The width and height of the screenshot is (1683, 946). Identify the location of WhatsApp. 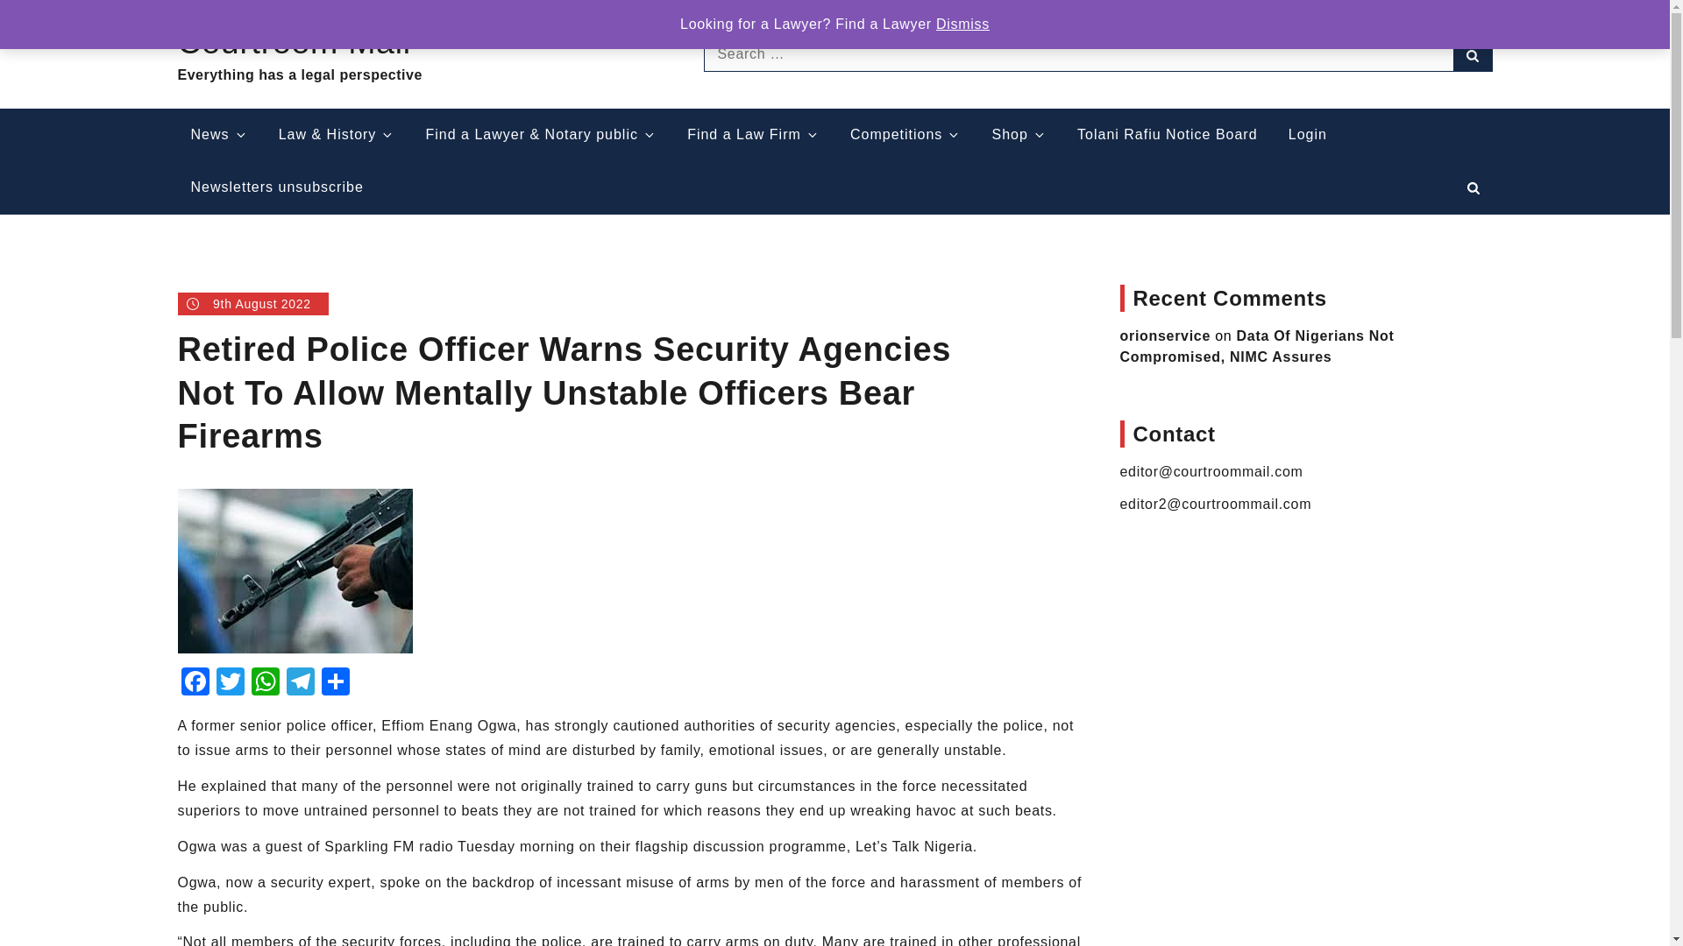
(265, 683).